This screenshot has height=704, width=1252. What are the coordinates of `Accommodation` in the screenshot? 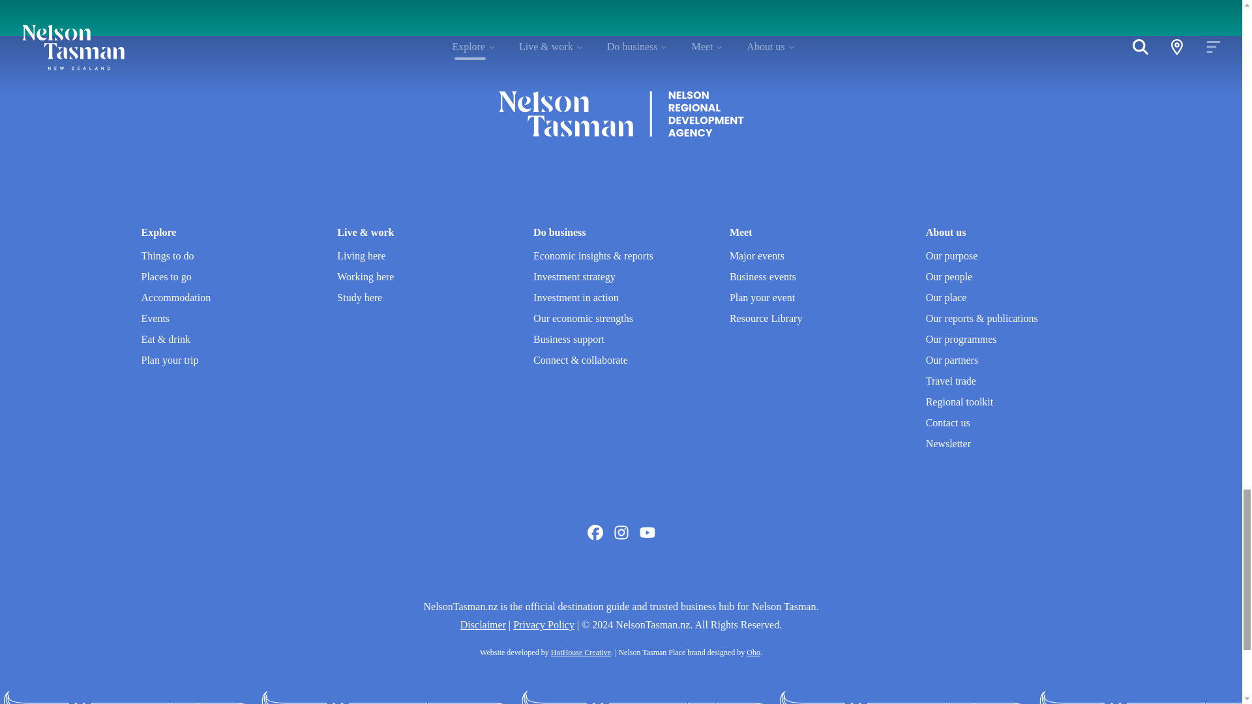 It's located at (175, 297).